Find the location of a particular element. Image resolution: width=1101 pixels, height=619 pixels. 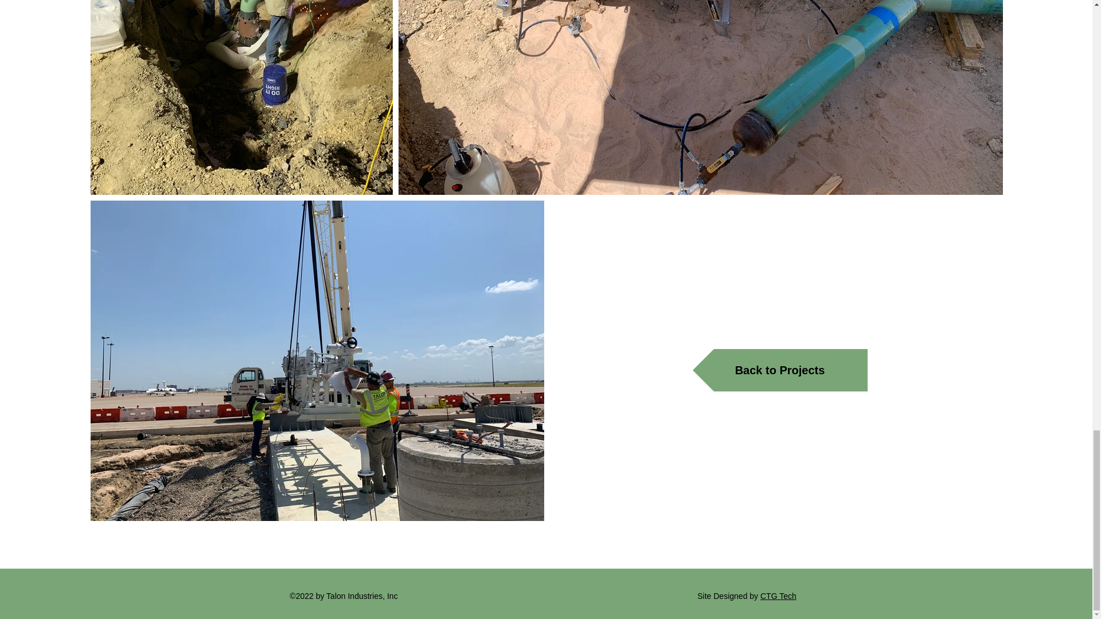

Back to Projects is located at coordinates (780, 370).